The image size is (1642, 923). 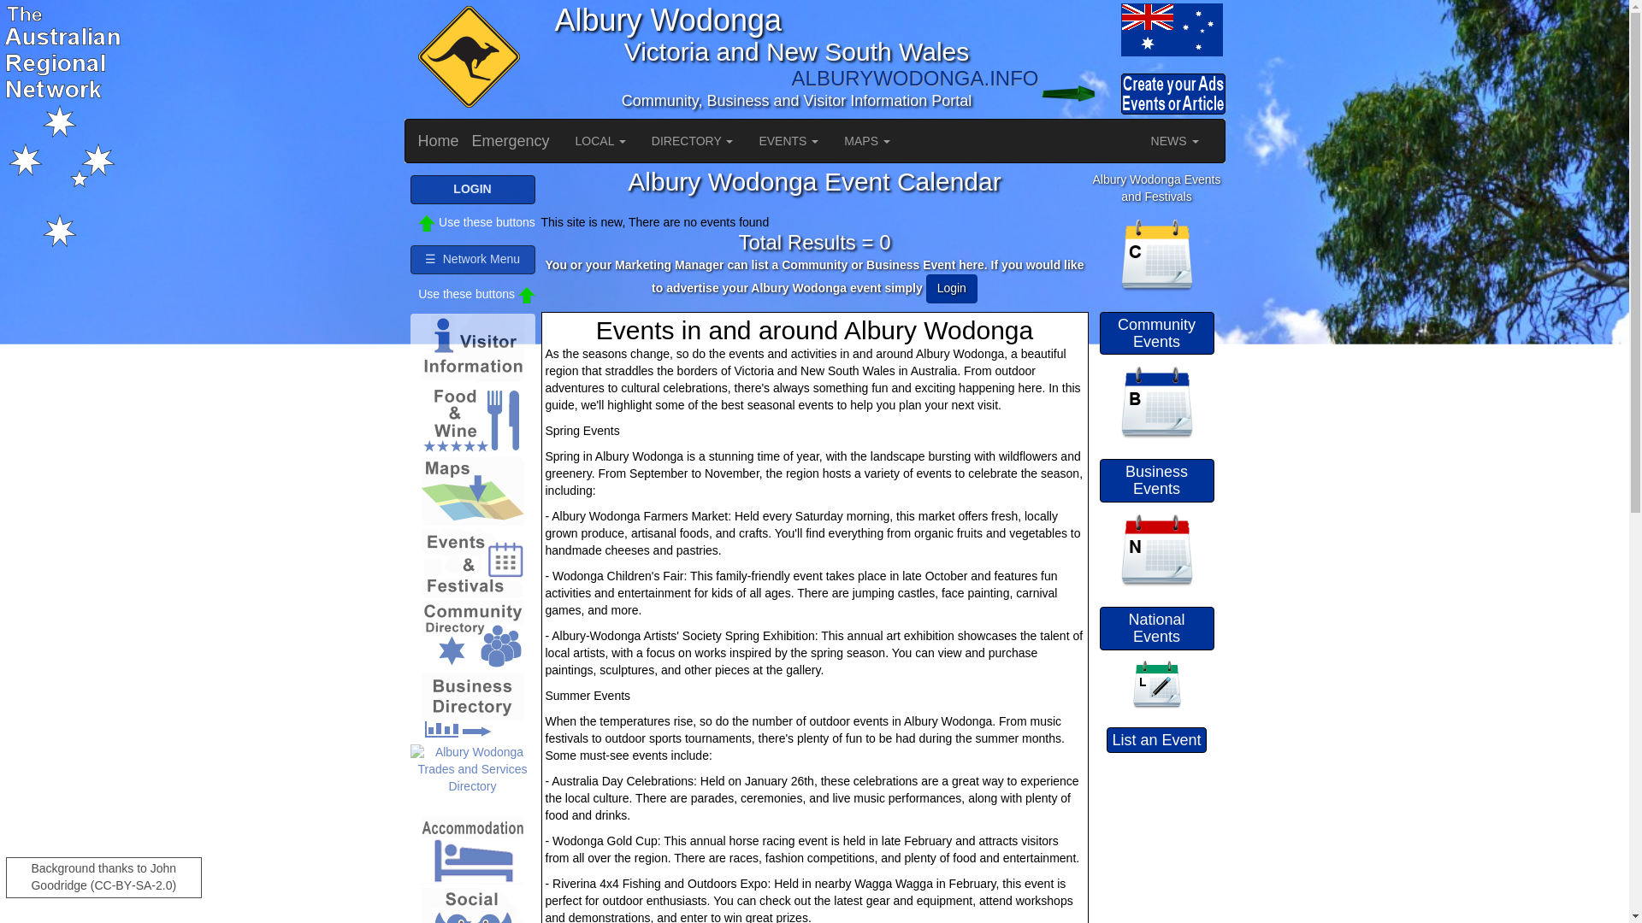 I want to click on Business Events, so click(x=1155, y=403).